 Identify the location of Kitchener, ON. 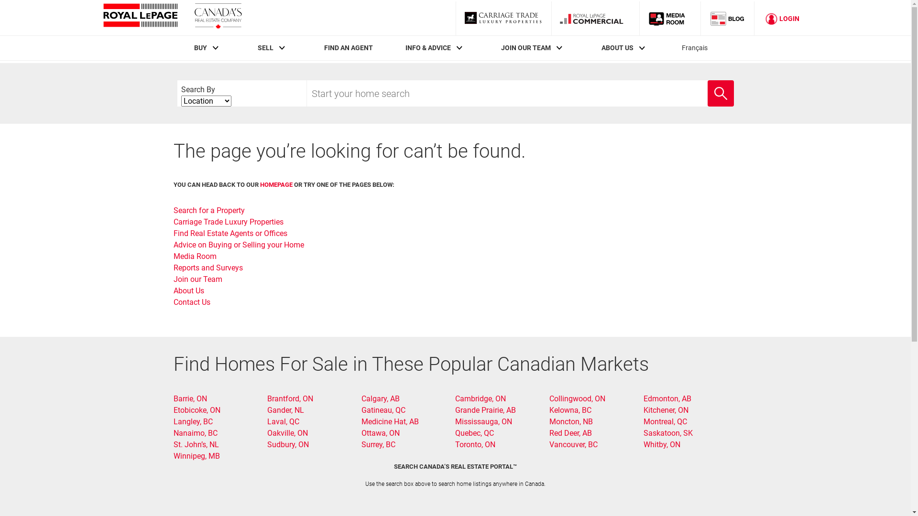
(666, 410).